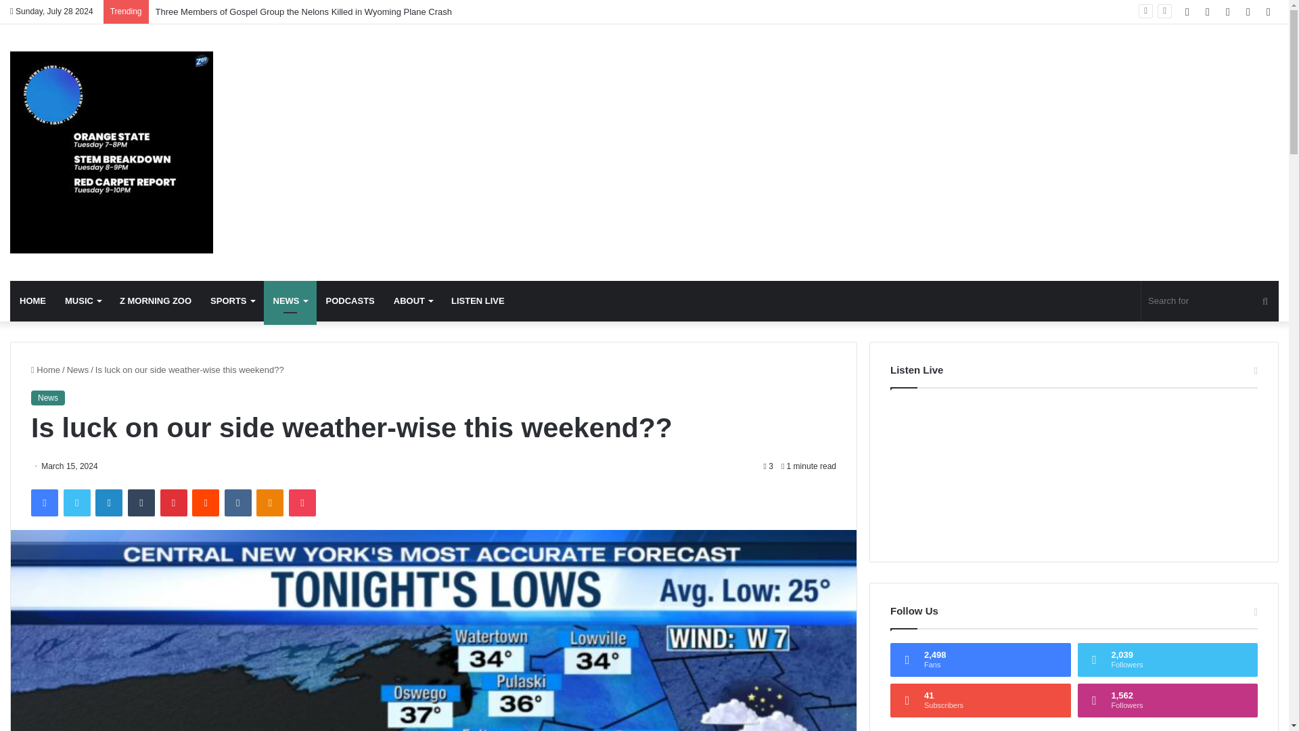 Image resolution: width=1299 pixels, height=731 pixels. What do you see at coordinates (269, 502) in the screenshot?
I see `Odnoklassniki` at bounding box center [269, 502].